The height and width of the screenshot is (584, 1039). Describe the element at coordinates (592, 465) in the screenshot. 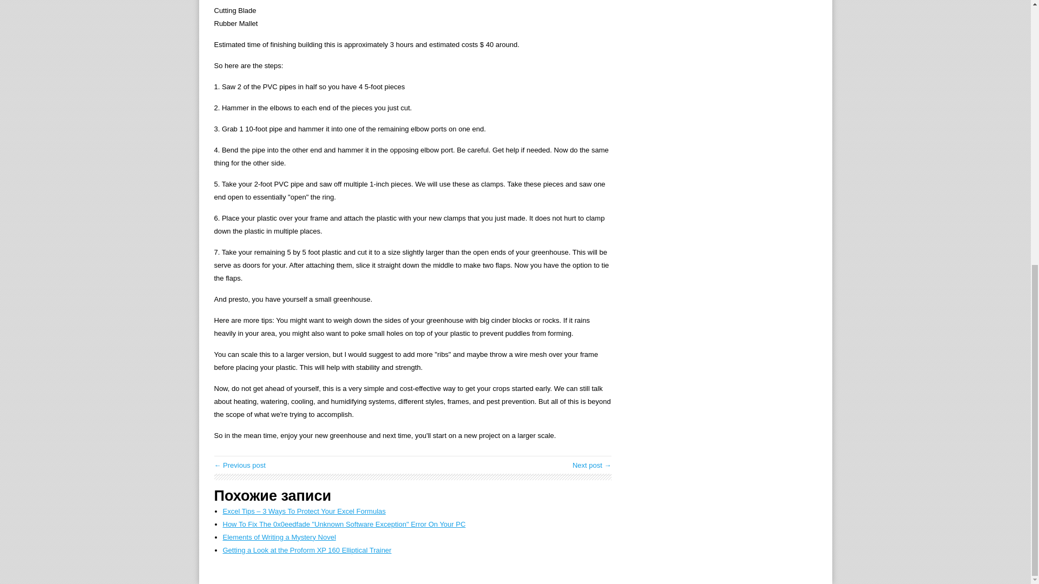

I see `Fireplace Designs` at that location.